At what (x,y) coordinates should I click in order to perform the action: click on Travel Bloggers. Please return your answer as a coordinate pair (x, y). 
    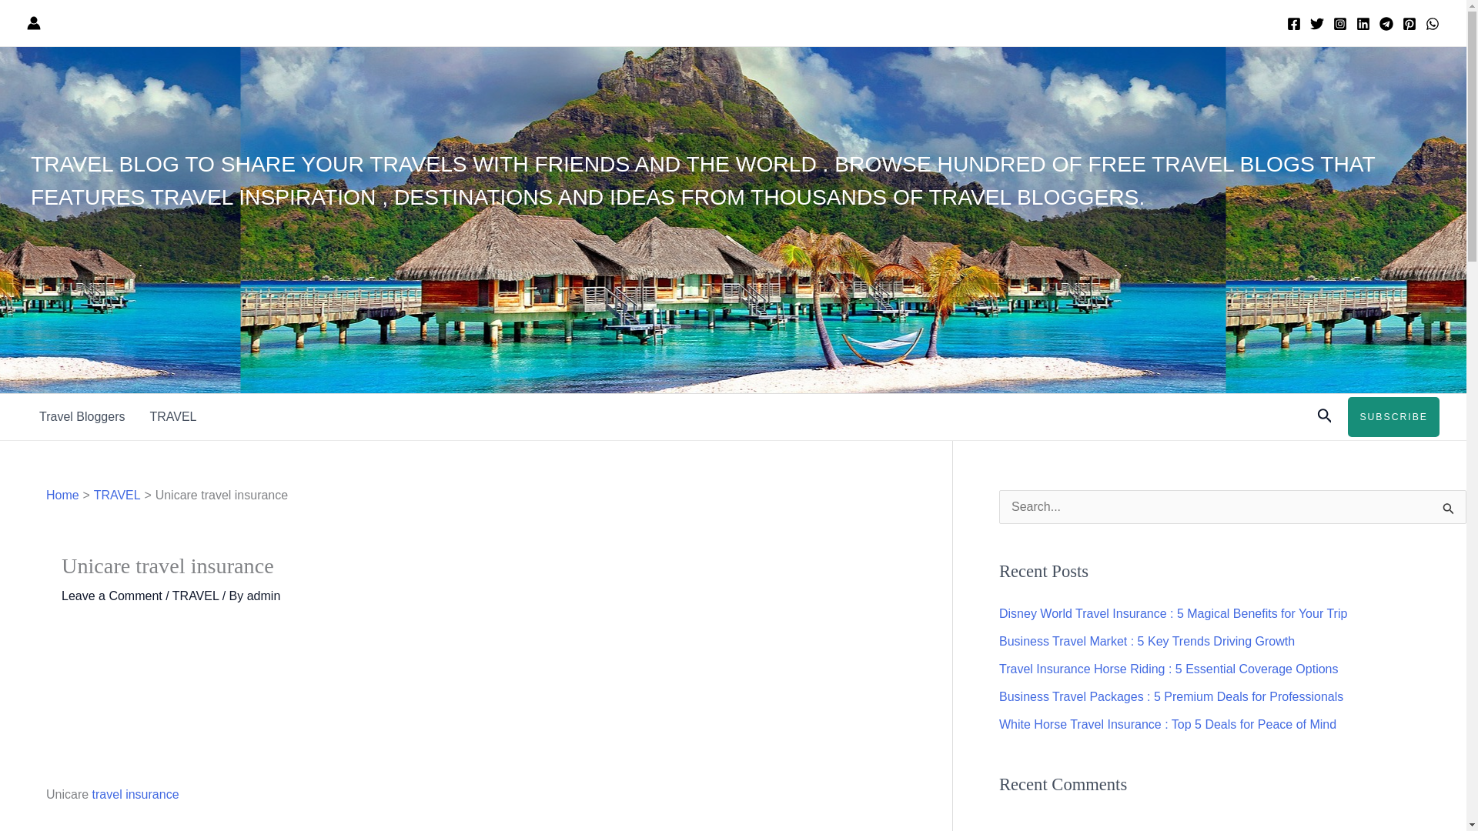
    Looking at the image, I should click on (82, 417).